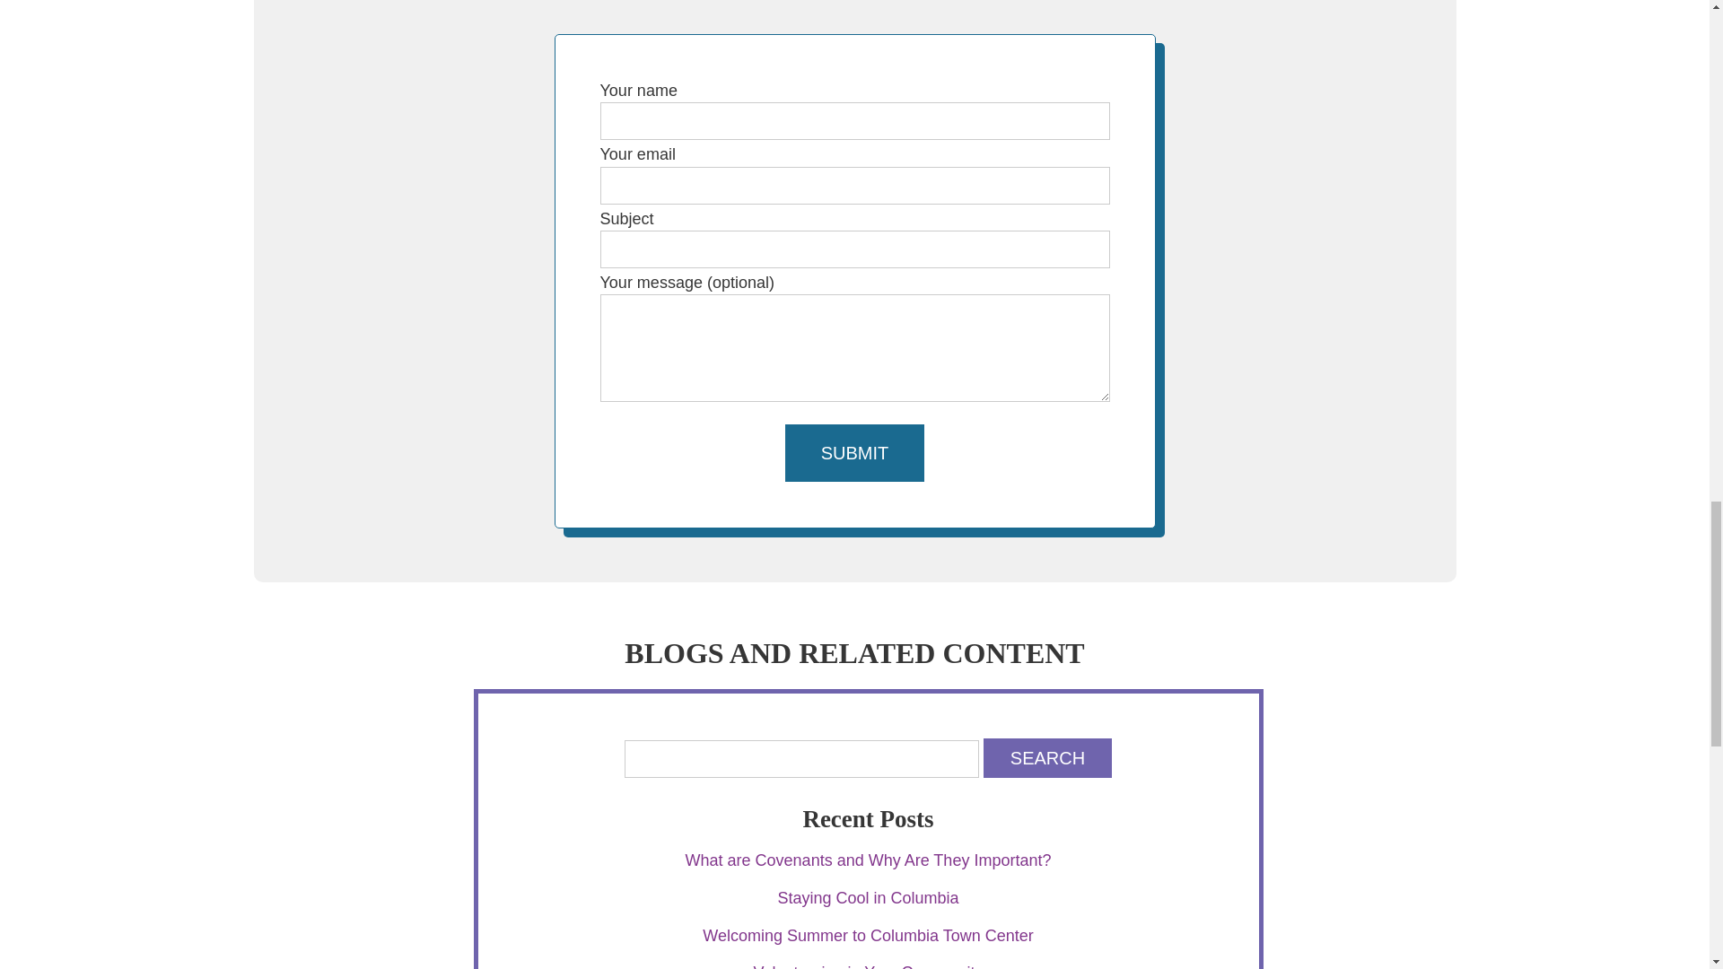 Image resolution: width=1723 pixels, height=969 pixels. I want to click on Submit, so click(855, 452).